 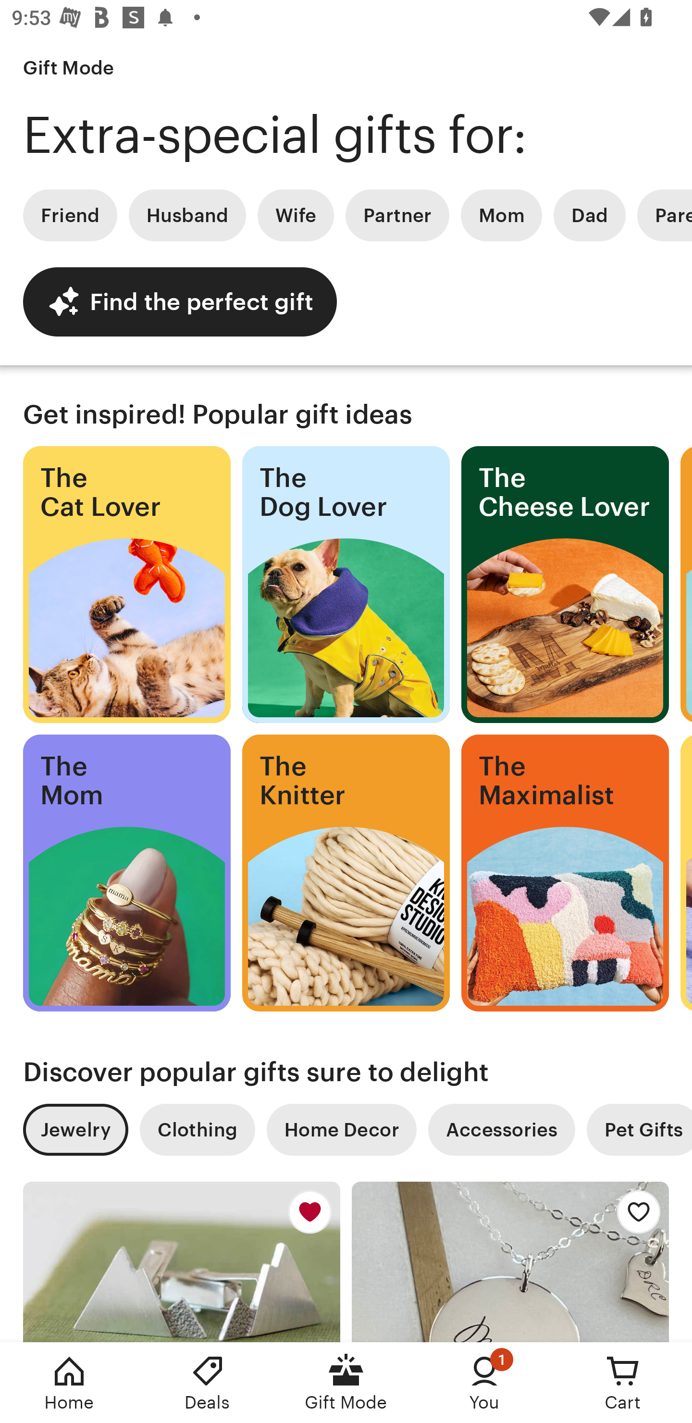 I want to click on The Dog Lover, so click(x=346, y=585).